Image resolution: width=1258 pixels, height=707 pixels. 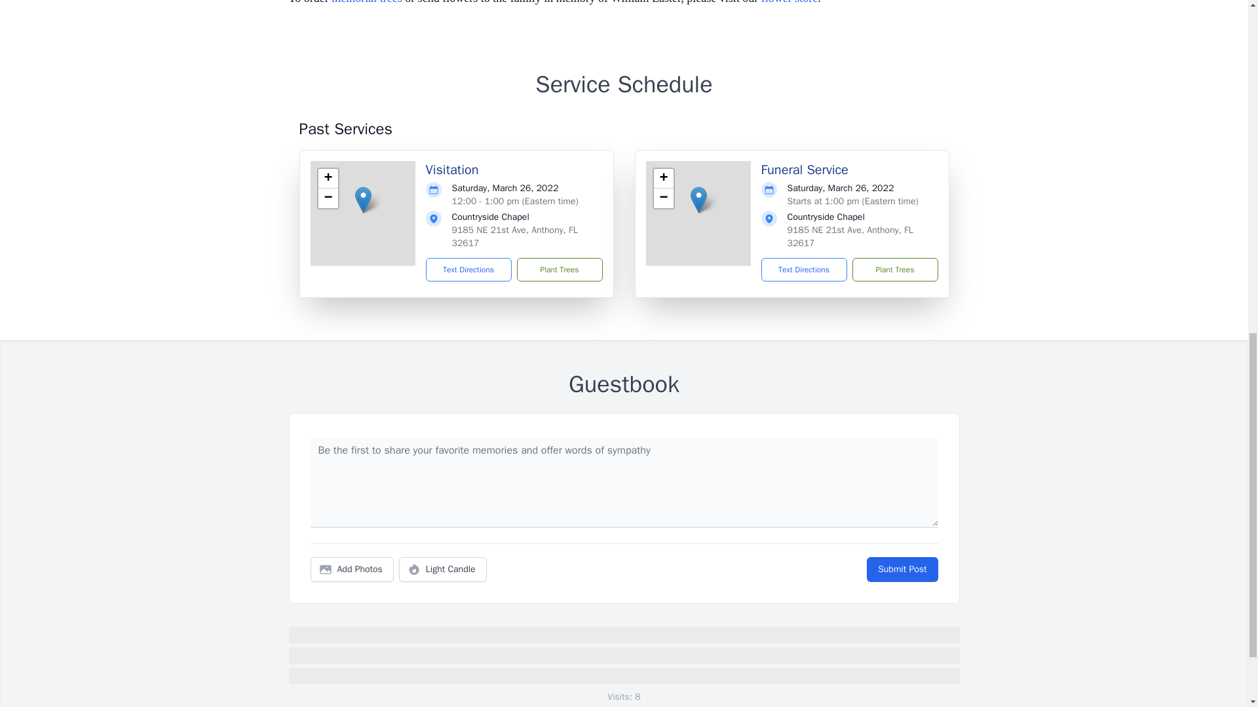 What do you see at coordinates (366, 2) in the screenshot?
I see `memorial trees` at bounding box center [366, 2].